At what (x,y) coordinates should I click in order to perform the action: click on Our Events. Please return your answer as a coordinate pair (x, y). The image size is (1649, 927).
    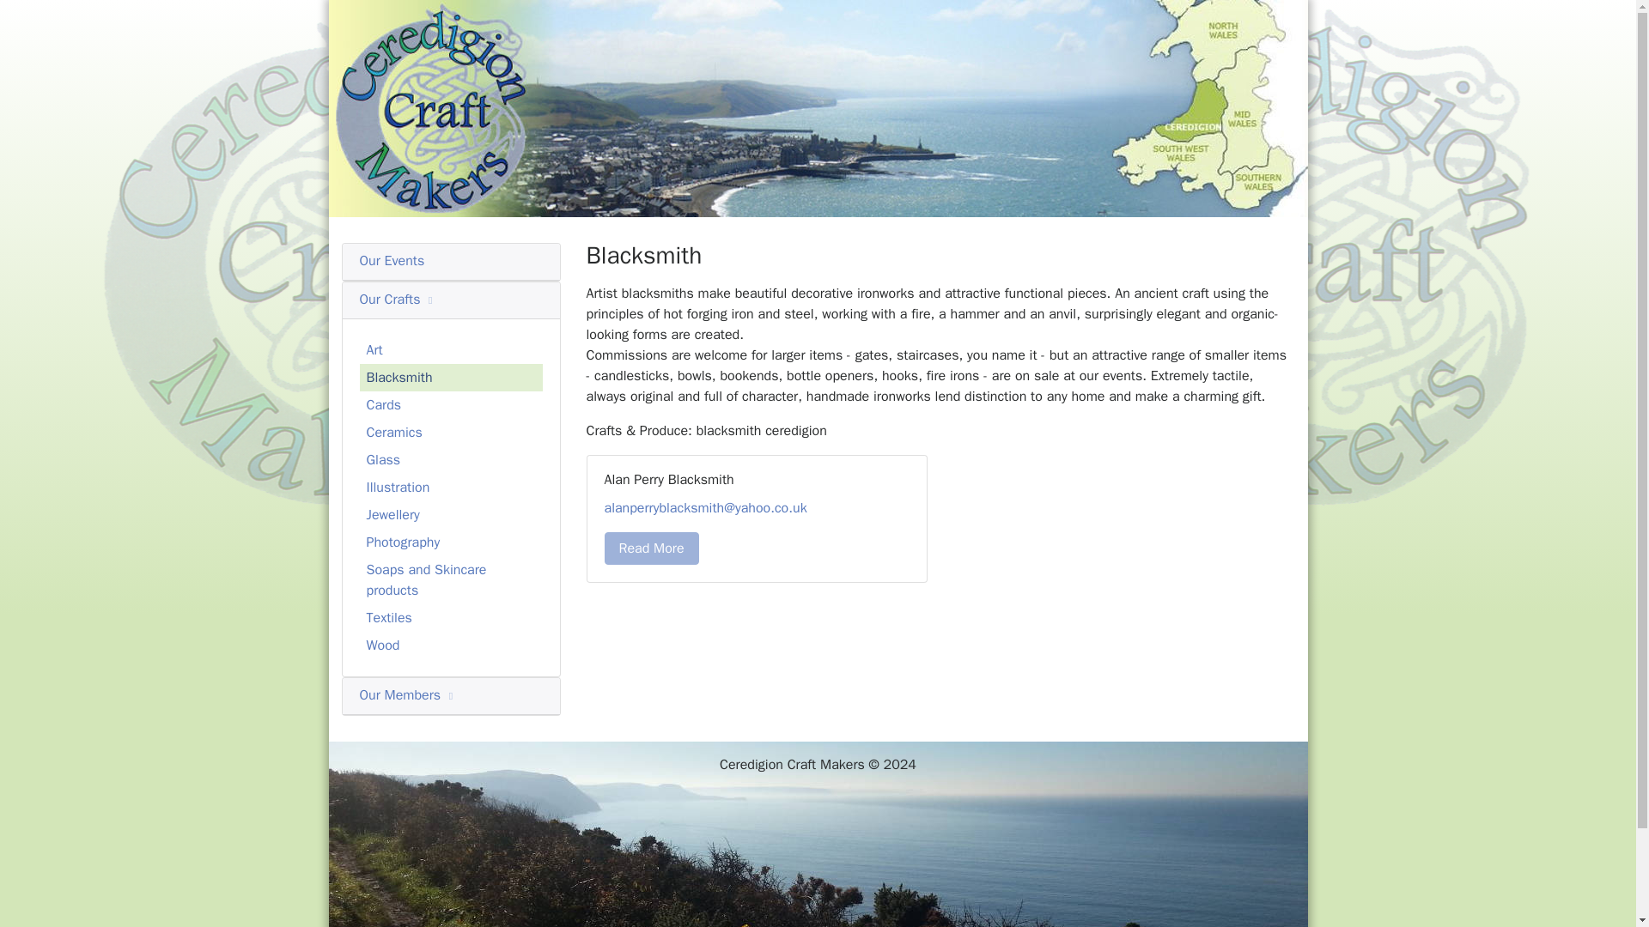
    Looking at the image, I should click on (392, 261).